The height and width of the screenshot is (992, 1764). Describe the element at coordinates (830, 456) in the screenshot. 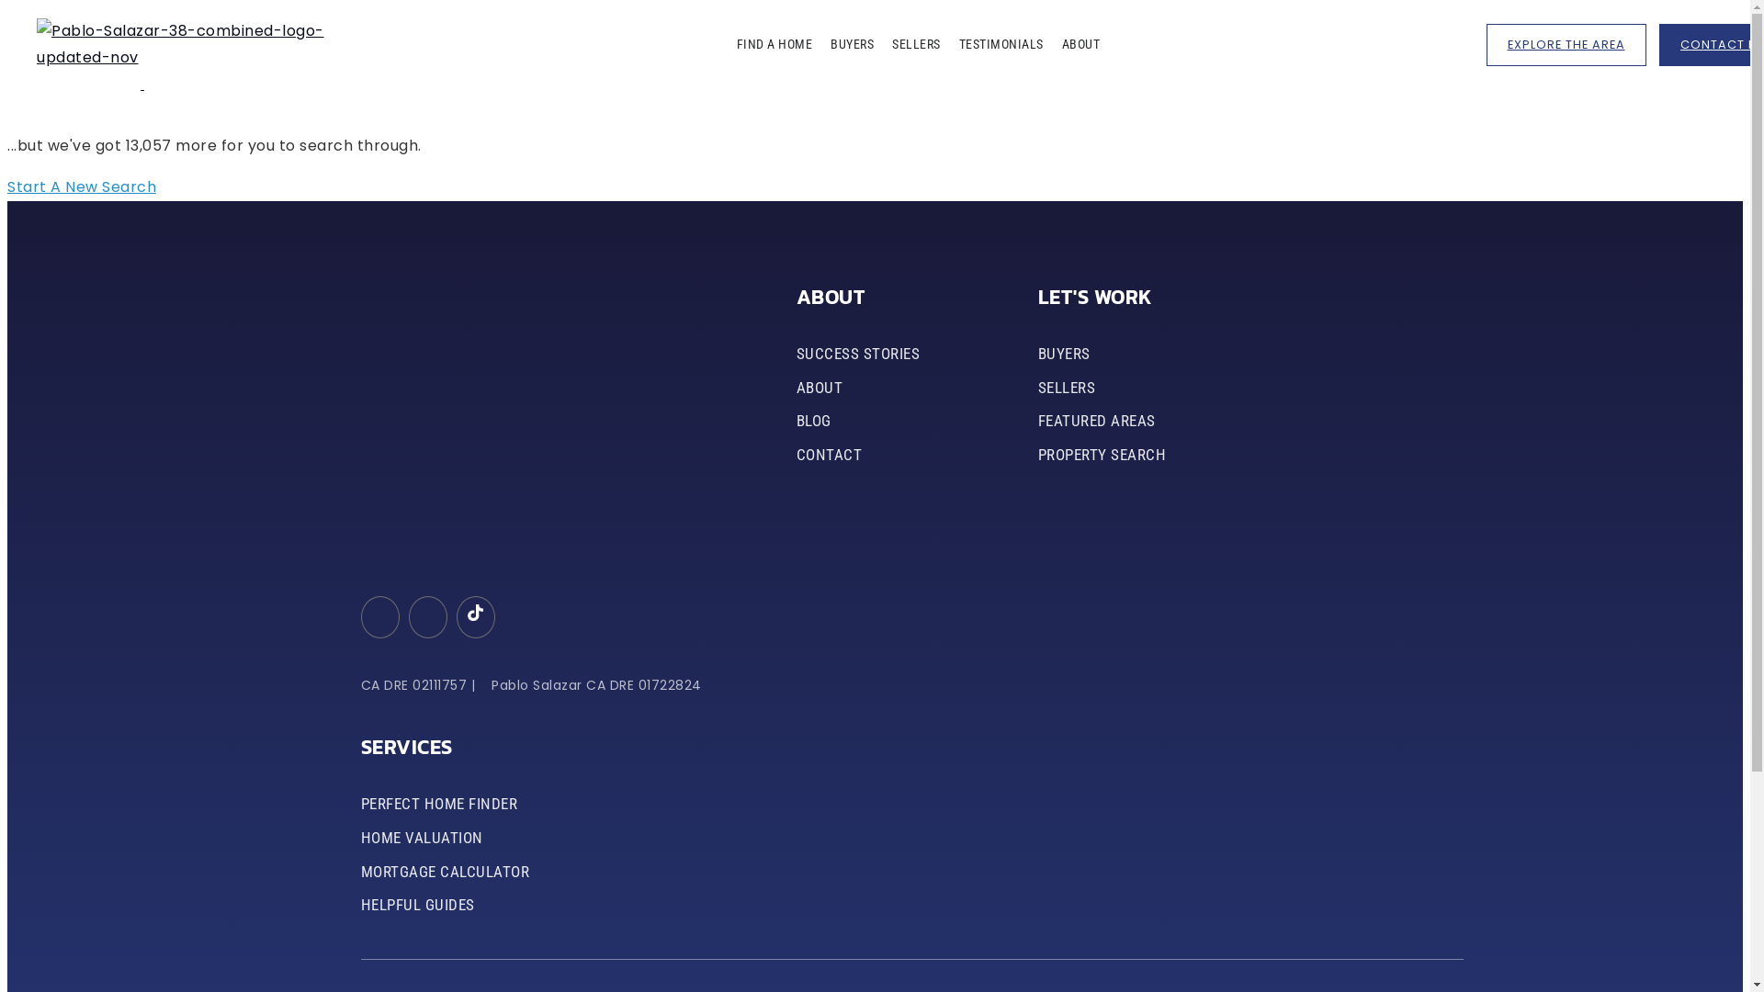

I see `CONTACT` at that location.